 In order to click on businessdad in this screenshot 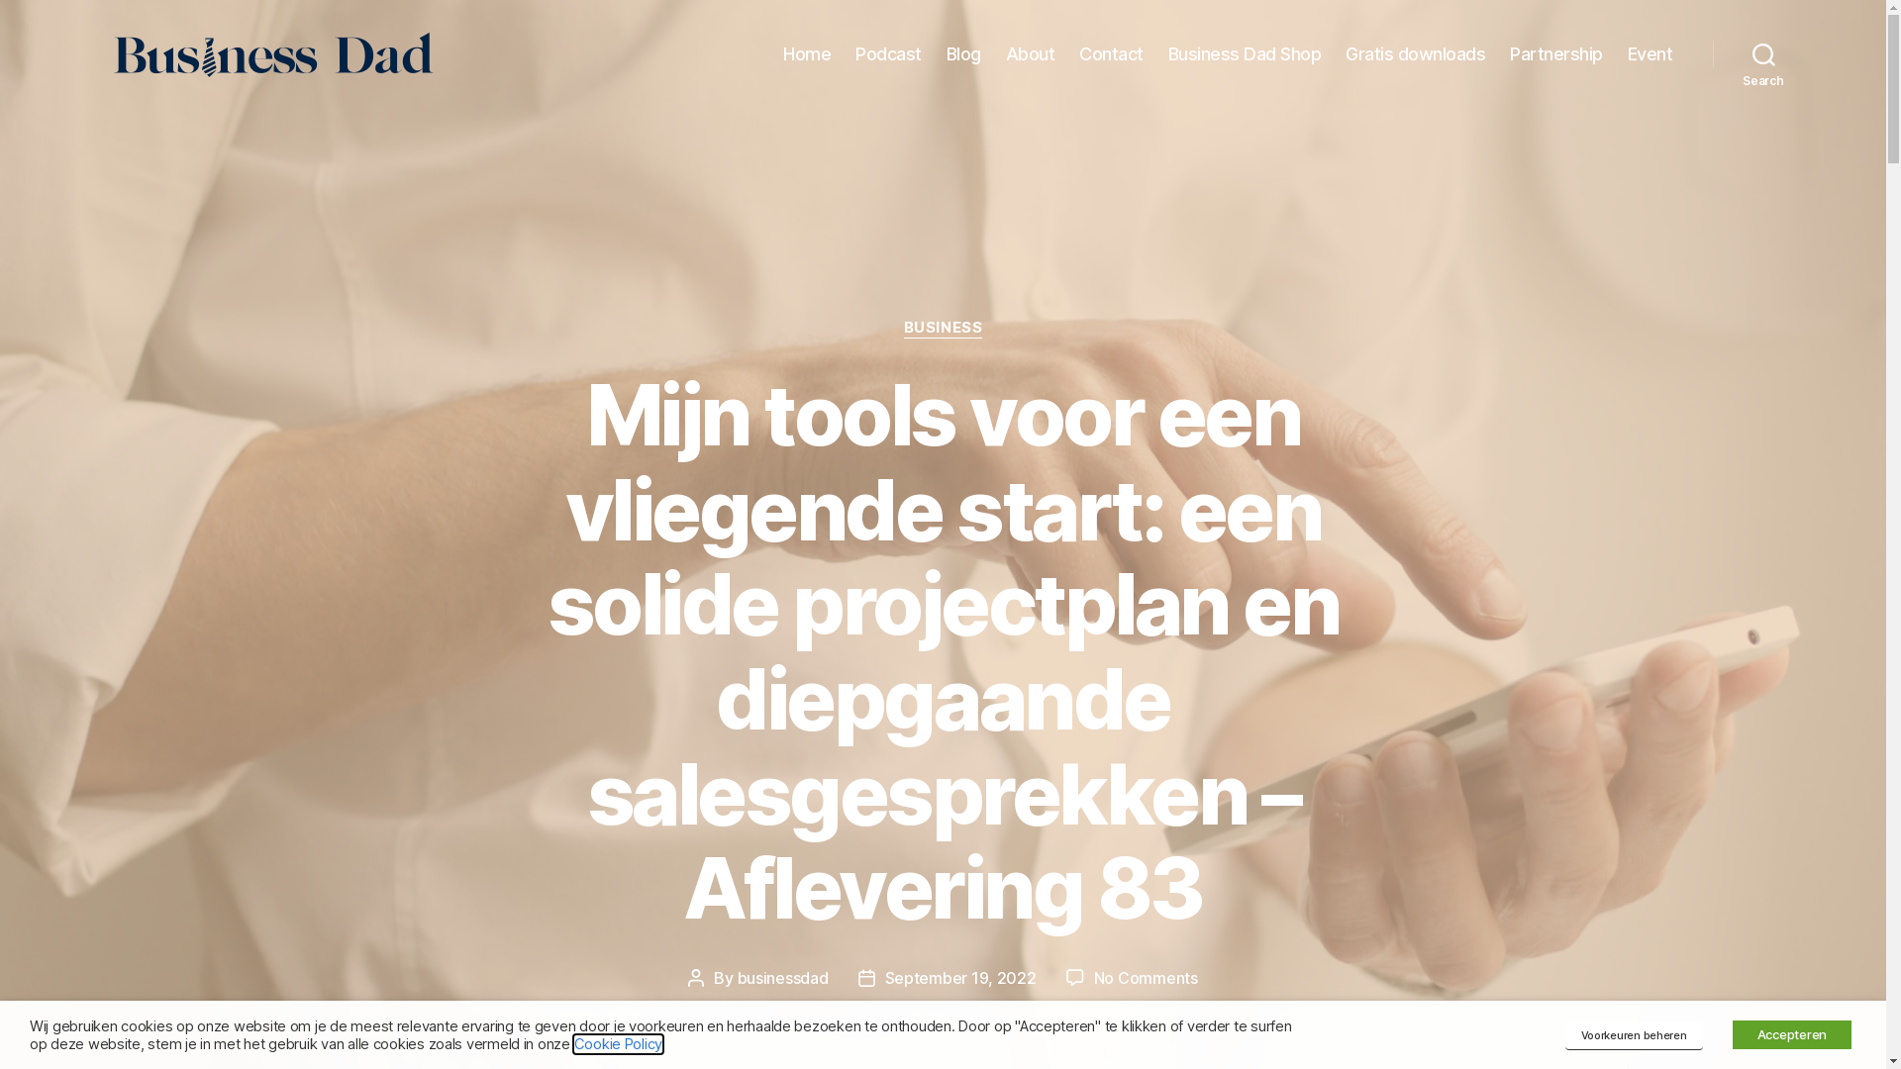, I will do `click(782, 978)`.